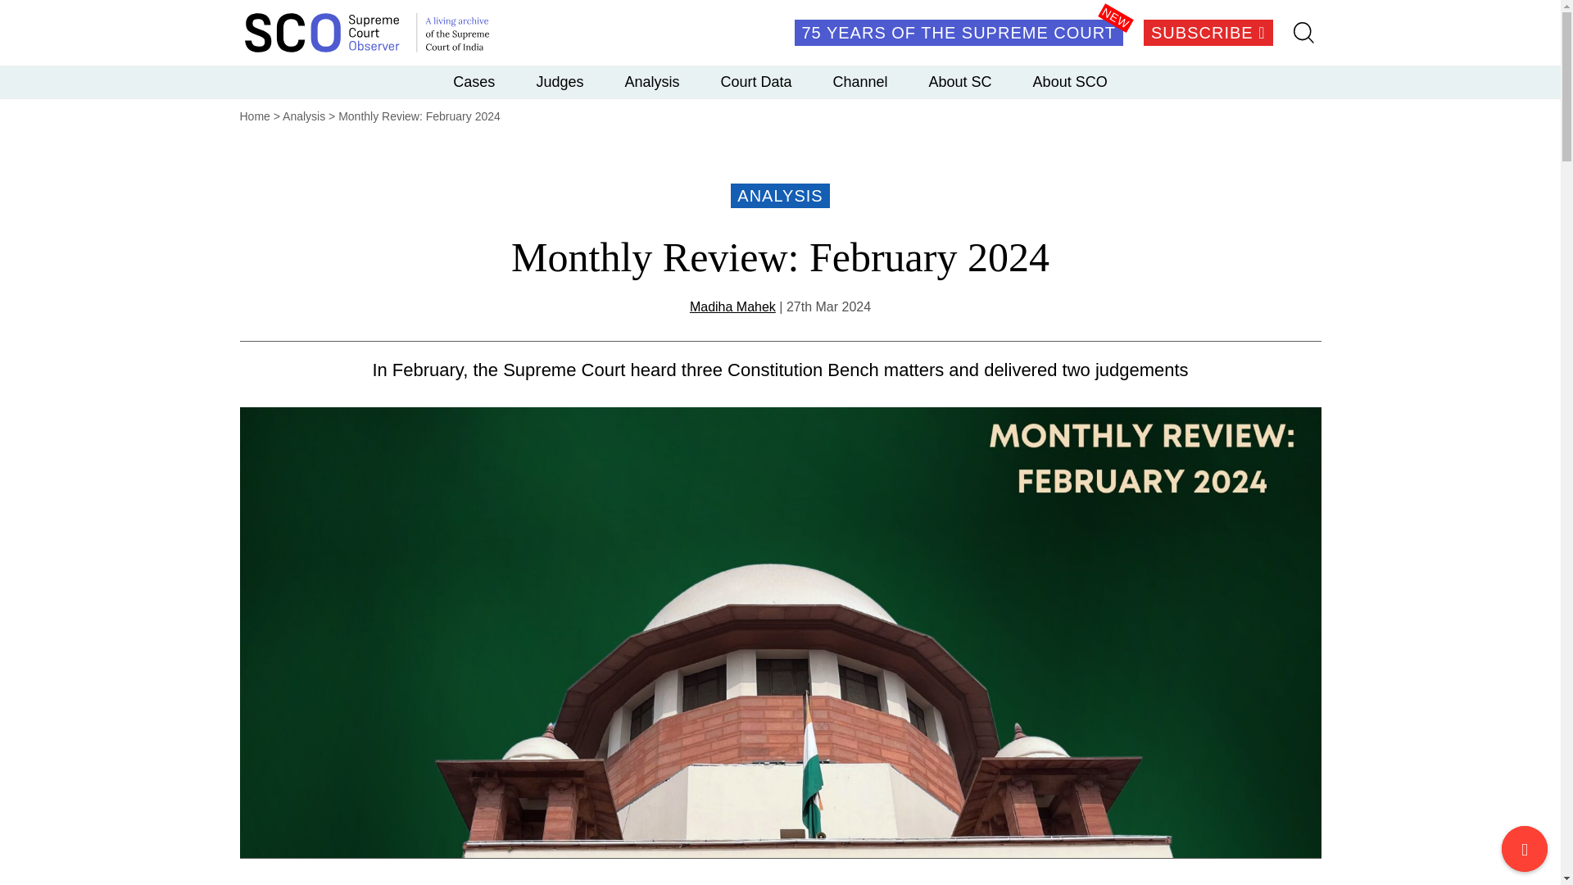 This screenshot has height=885, width=1573. What do you see at coordinates (1208, 33) in the screenshot?
I see `SUBSCRIBE` at bounding box center [1208, 33].